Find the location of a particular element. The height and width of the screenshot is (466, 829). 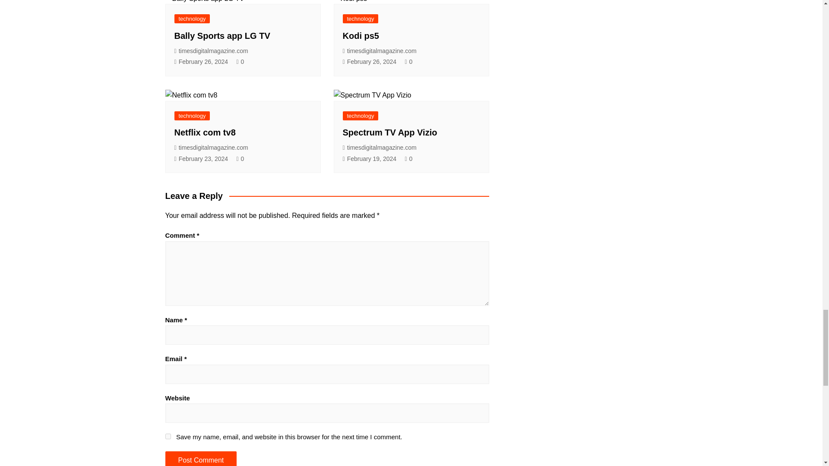

Post Comment is located at coordinates (200, 459).